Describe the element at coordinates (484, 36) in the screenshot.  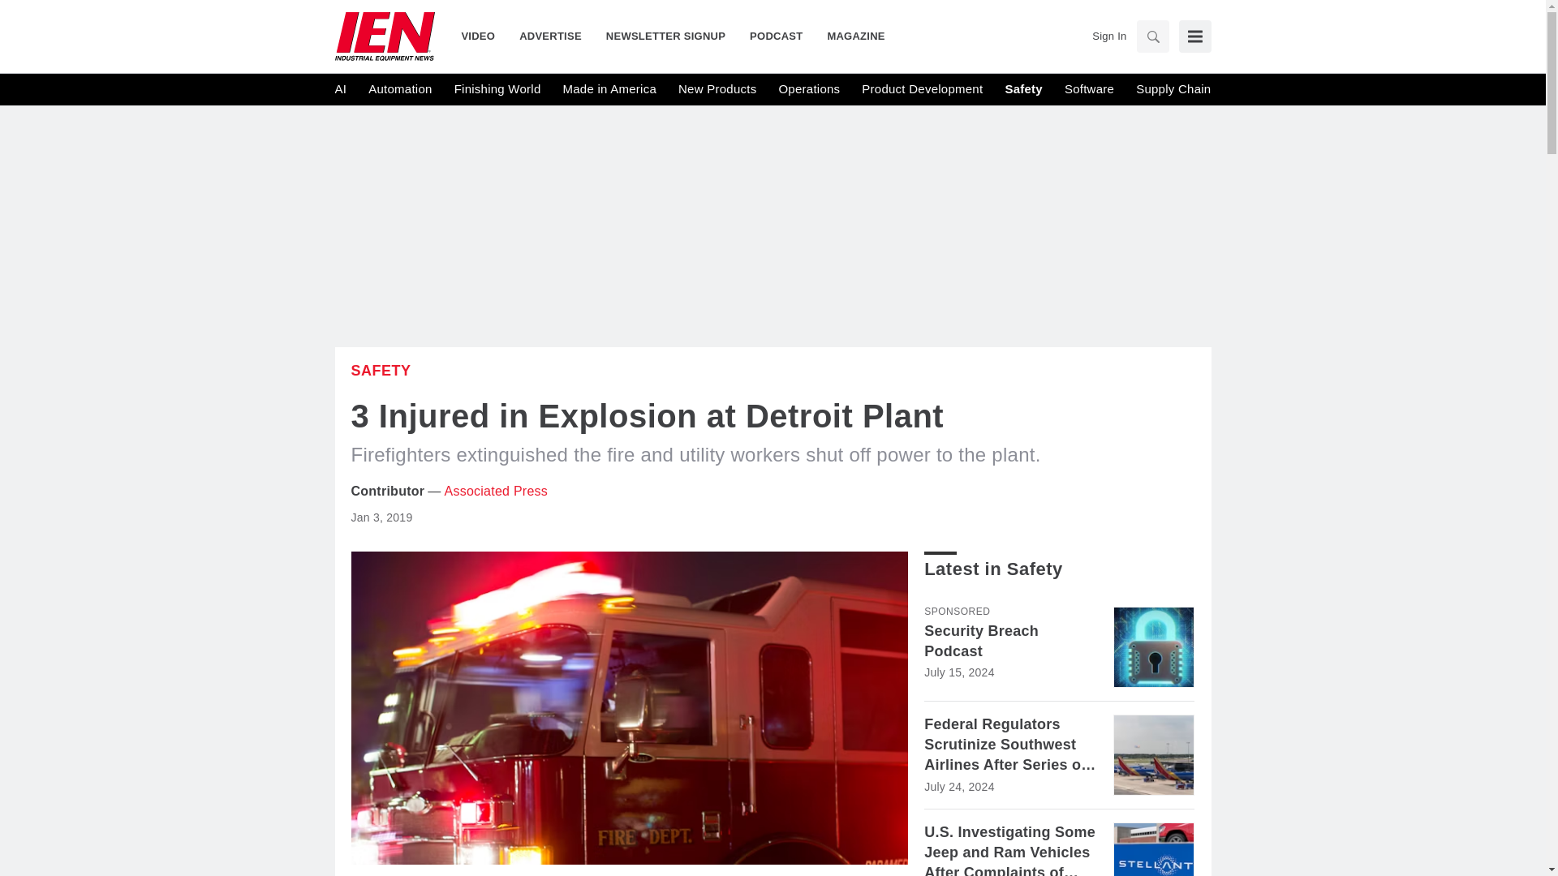
I see `VIDEO` at that location.